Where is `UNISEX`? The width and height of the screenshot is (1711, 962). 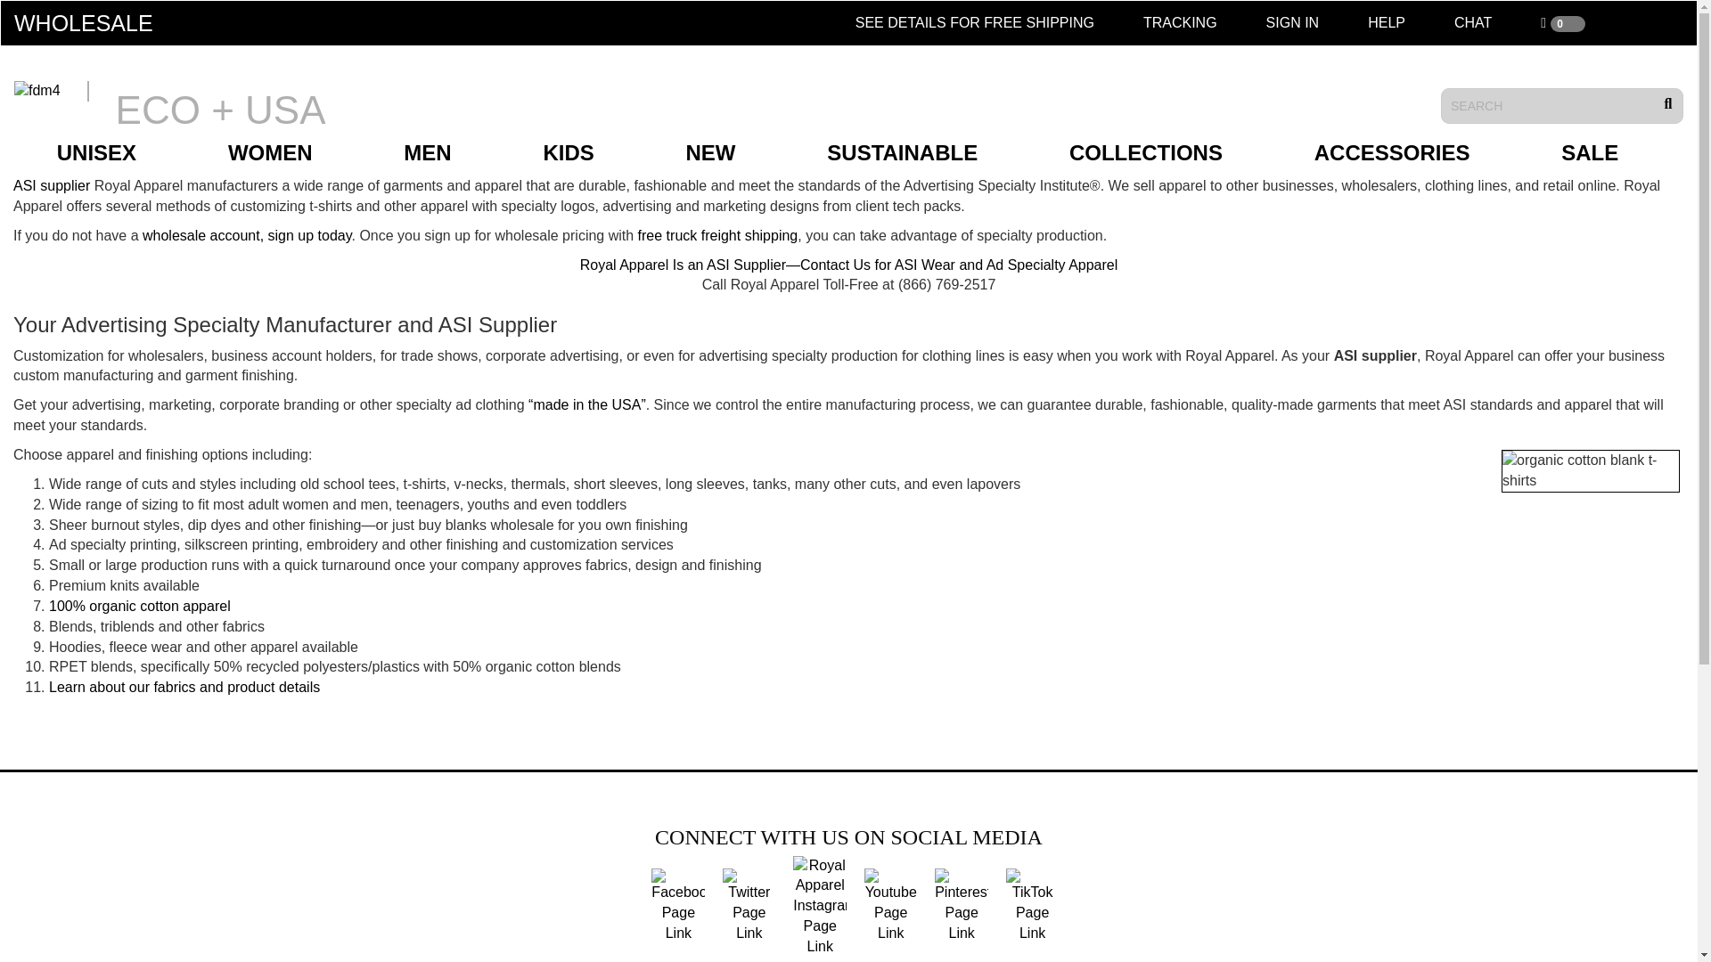
UNISEX is located at coordinates (108, 152).